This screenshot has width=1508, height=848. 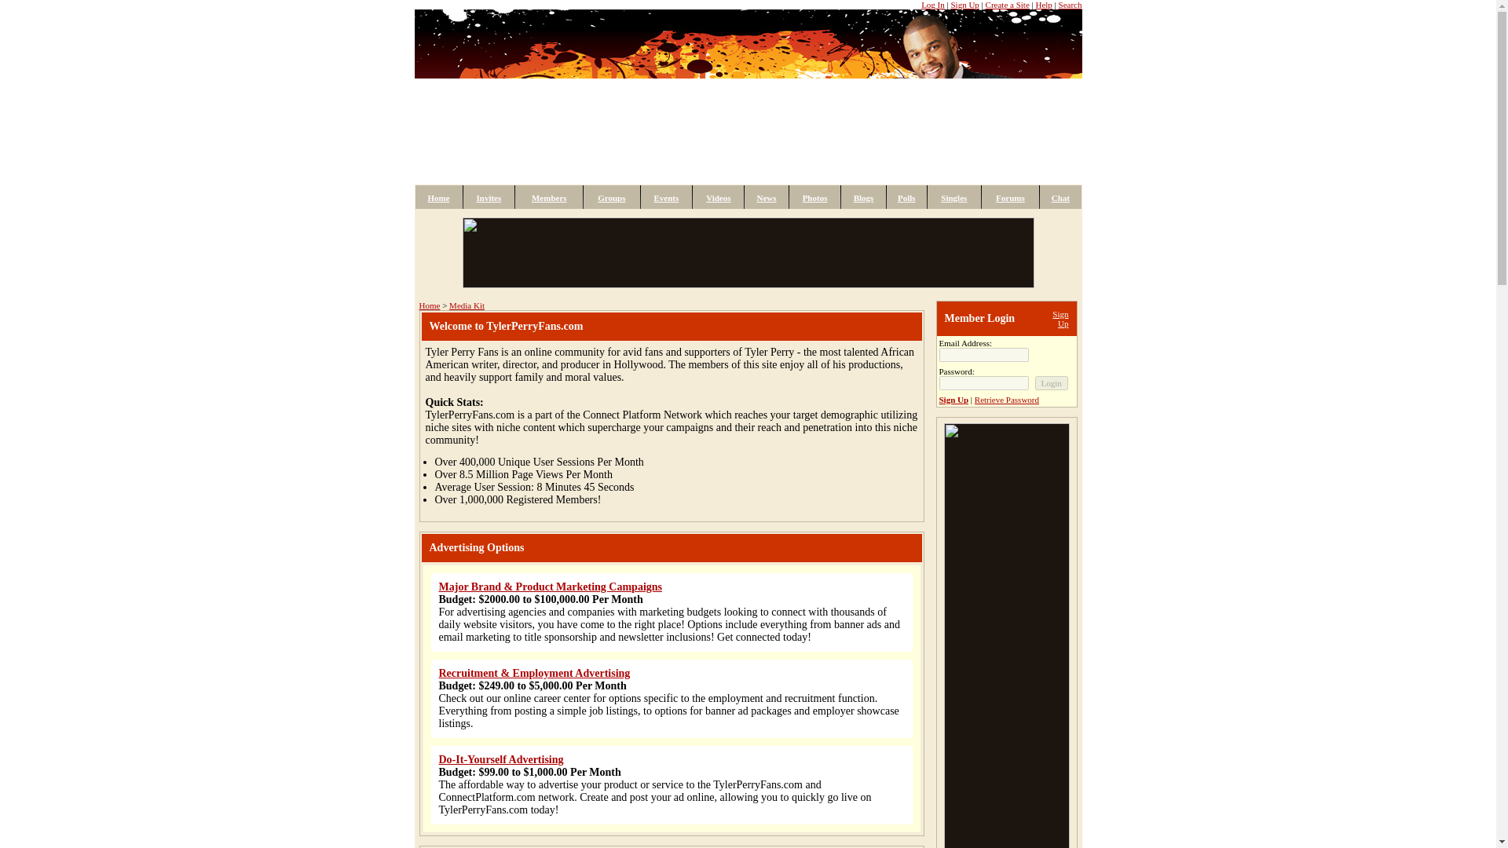 What do you see at coordinates (1043, 5) in the screenshot?
I see `Help` at bounding box center [1043, 5].